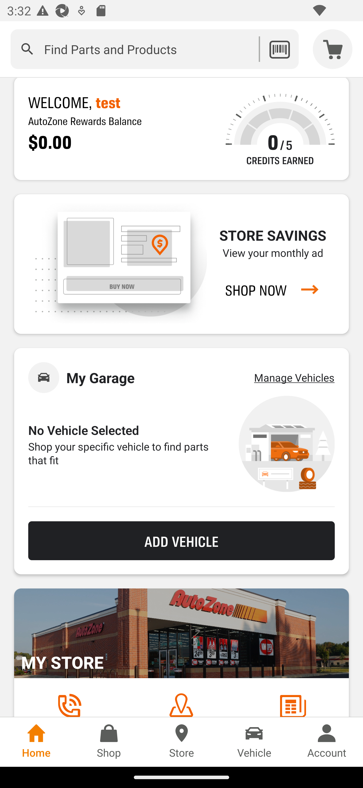  Describe the element at coordinates (181, 742) in the screenshot. I see `Store` at that location.